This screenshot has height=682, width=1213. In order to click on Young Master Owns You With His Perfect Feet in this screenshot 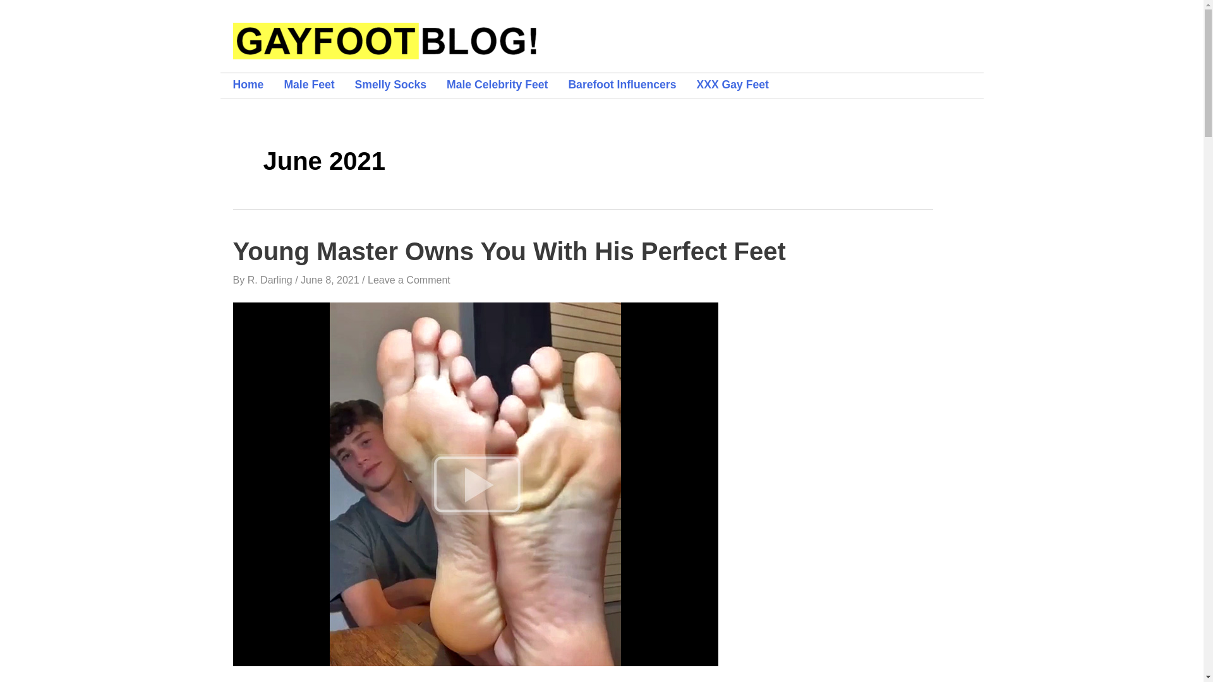, I will do `click(509, 251)`.